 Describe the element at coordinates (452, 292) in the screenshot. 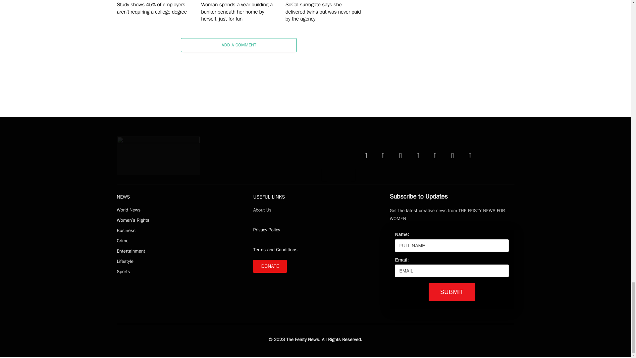

I see `Submit` at that location.